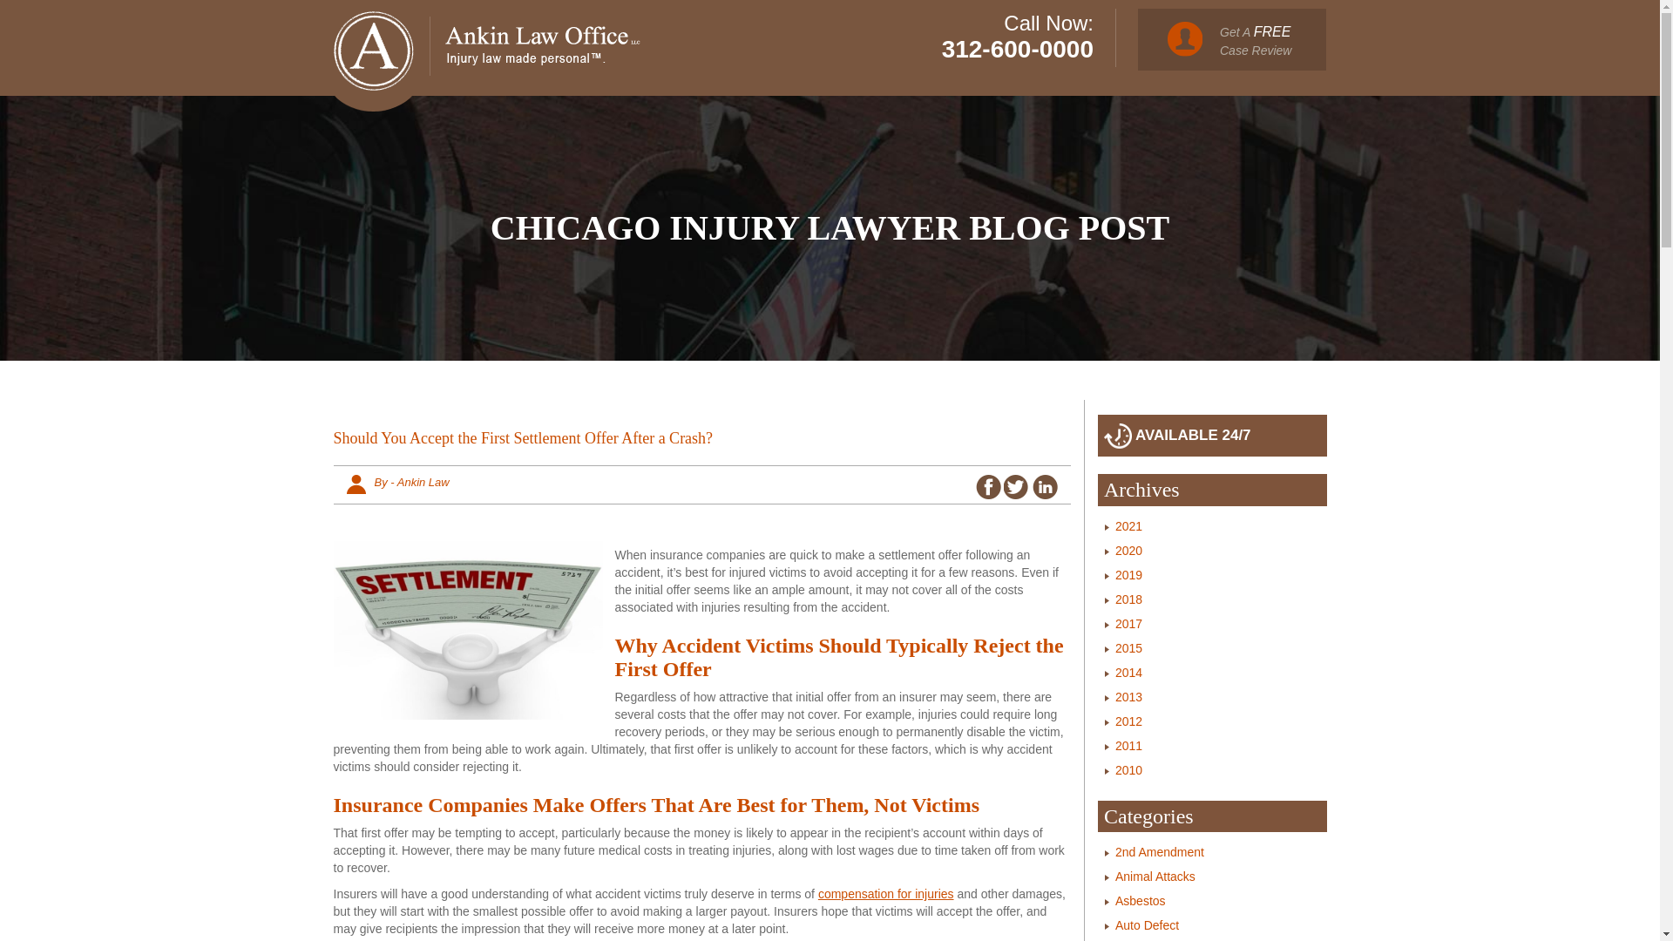 This screenshot has height=941, width=1673. Describe the element at coordinates (1129, 551) in the screenshot. I see `2020` at that location.